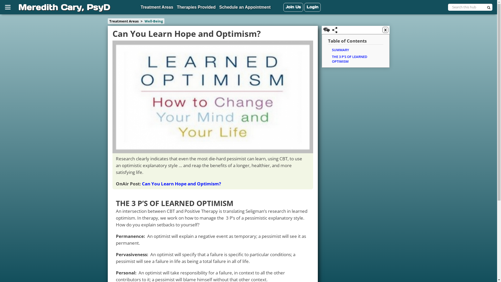 Image resolution: width=501 pixels, height=282 pixels. Describe the element at coordinates (313, 7) in the screenshot. I see `Login` at that location.